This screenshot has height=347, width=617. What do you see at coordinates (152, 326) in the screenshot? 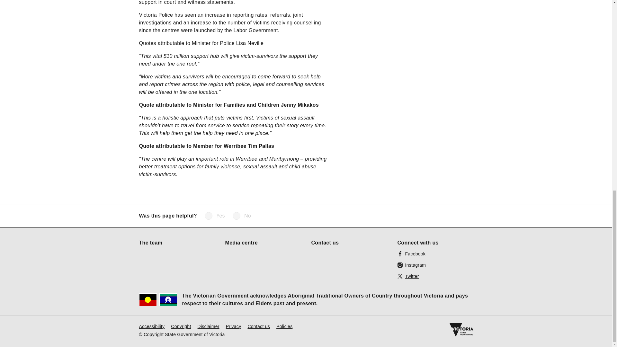
I see `Accessibility` at bounding box center [152, 326].